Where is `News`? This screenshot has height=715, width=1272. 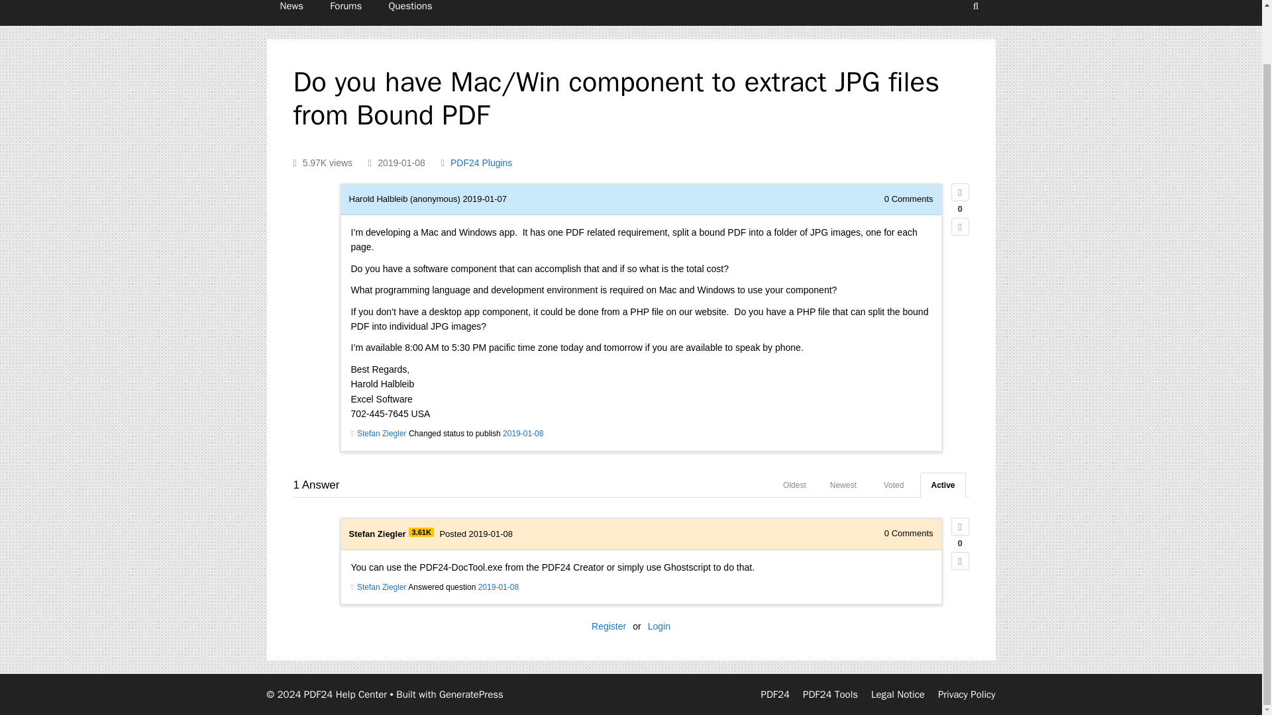 News is located at coordinates (291, 13).